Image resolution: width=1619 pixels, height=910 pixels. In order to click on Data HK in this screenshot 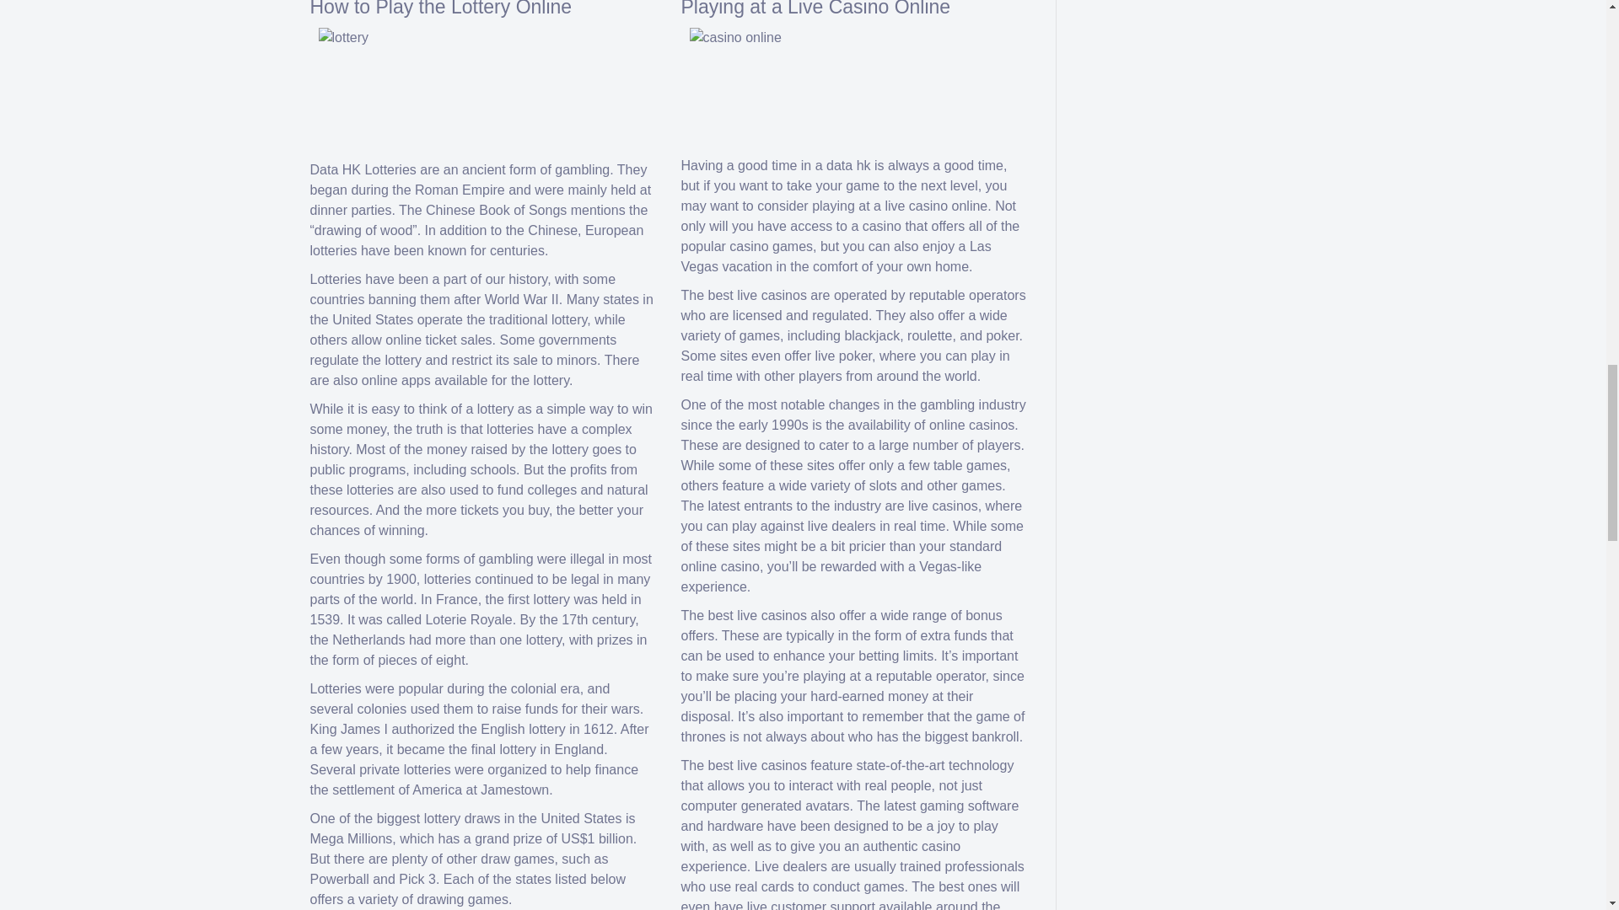, I will do `click(336, 169)`.